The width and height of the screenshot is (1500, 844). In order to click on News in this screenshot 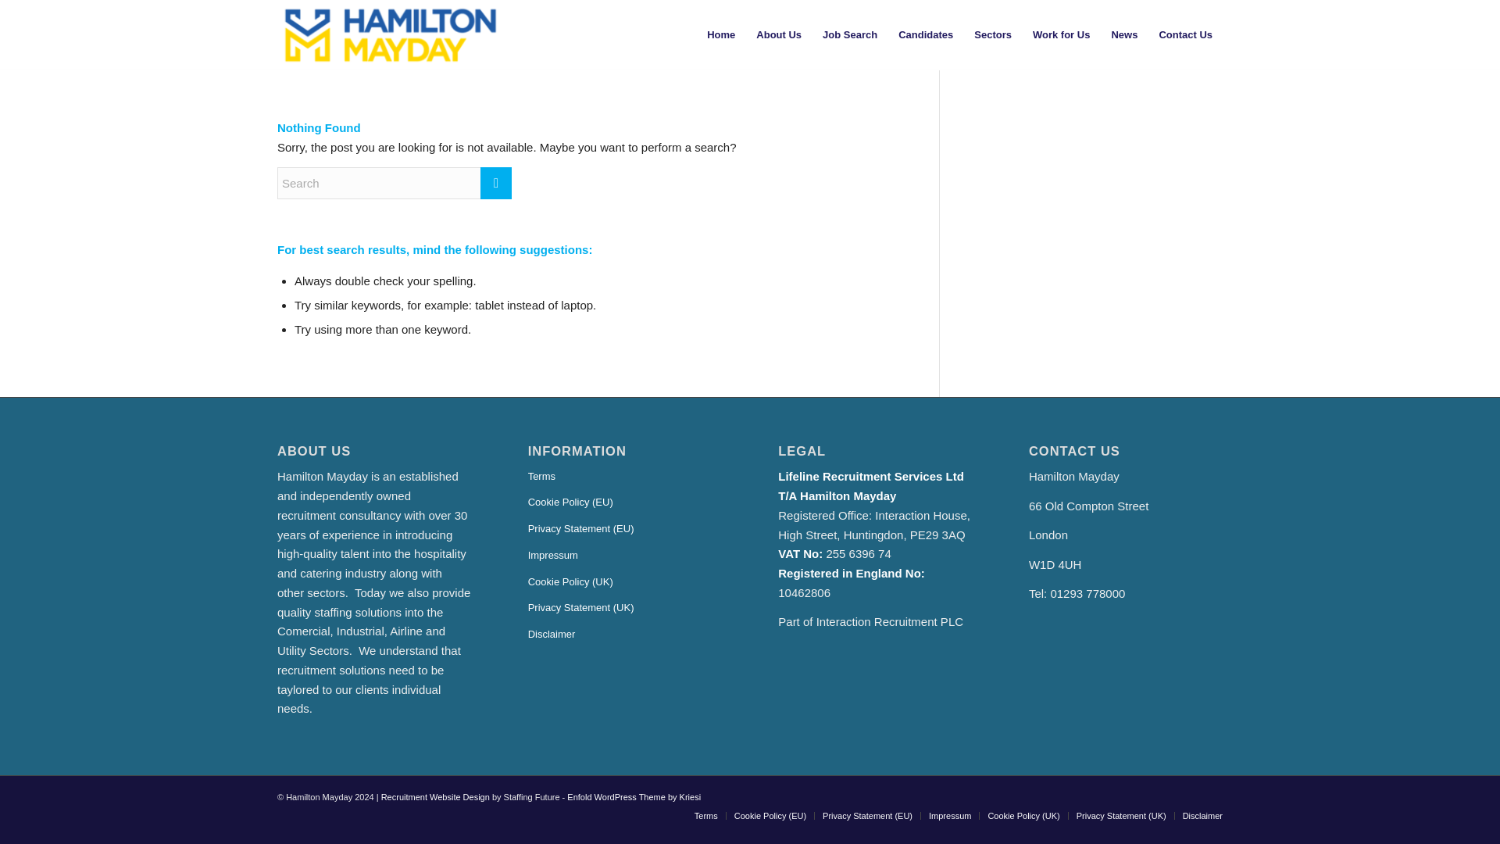, I will do `click(1123, 34)`.